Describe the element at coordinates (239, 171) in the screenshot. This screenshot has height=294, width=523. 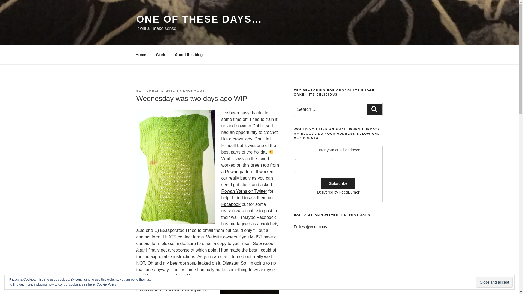
I see `Rowan pattern` at that location.